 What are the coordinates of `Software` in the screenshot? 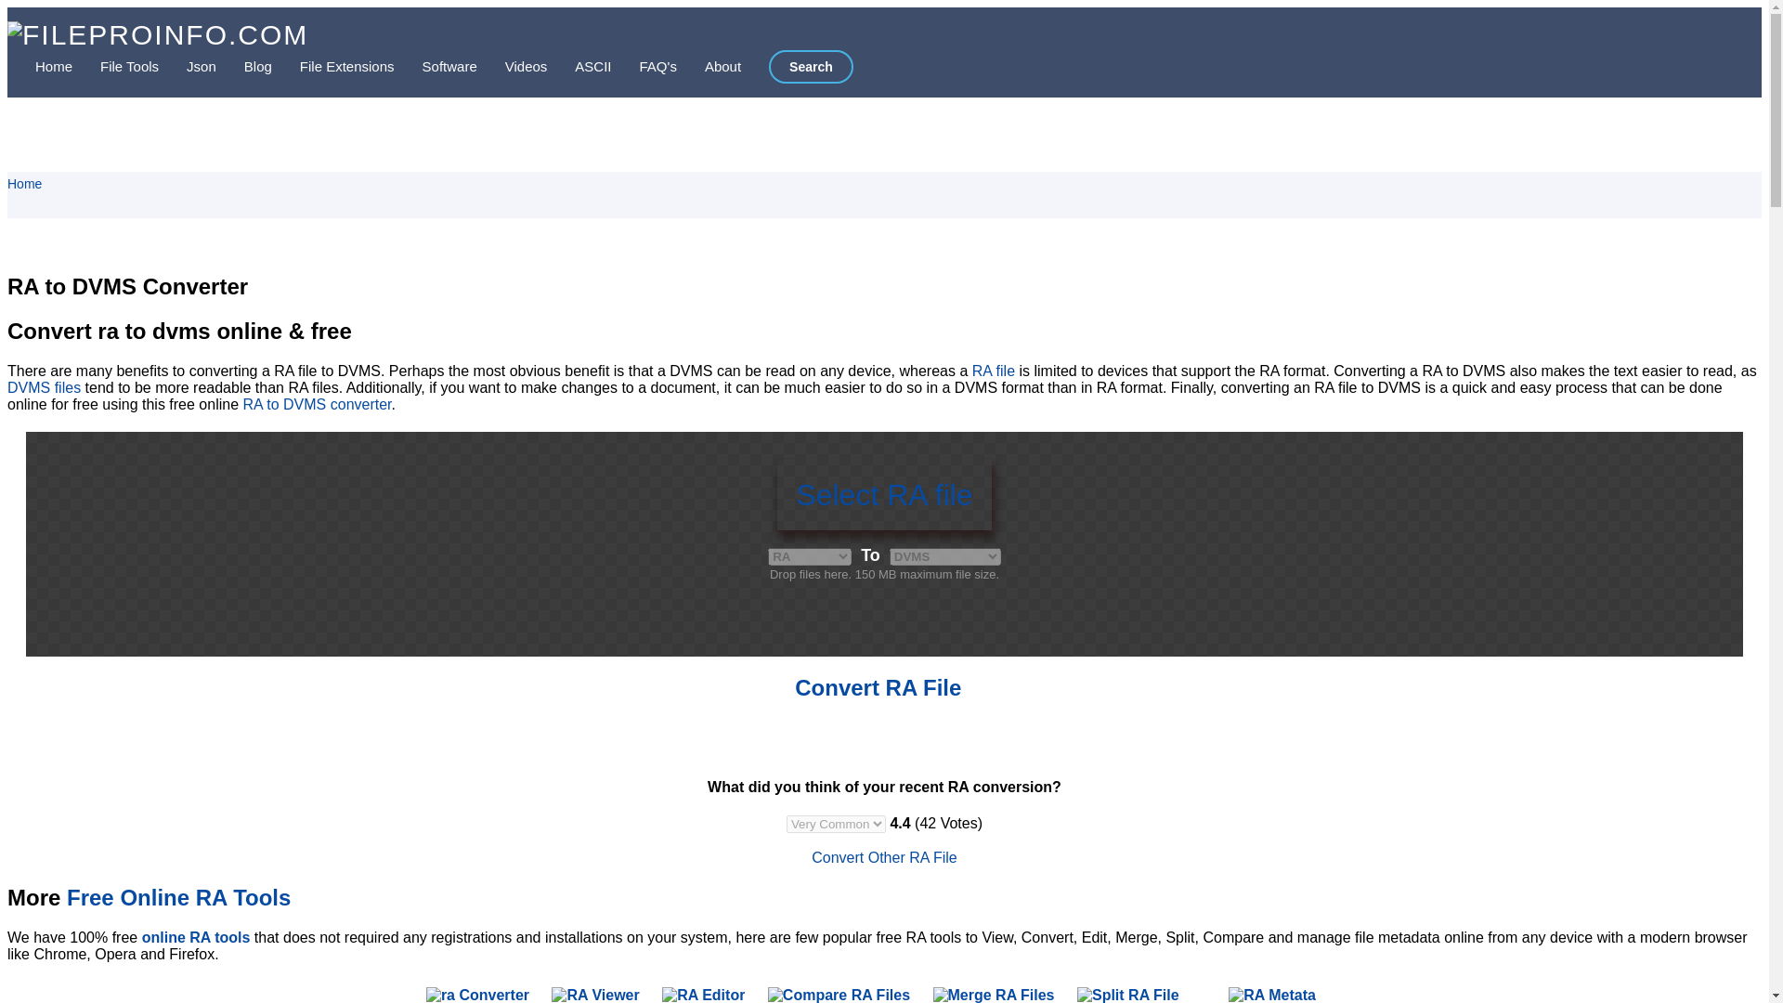 It's located at (436, 65).